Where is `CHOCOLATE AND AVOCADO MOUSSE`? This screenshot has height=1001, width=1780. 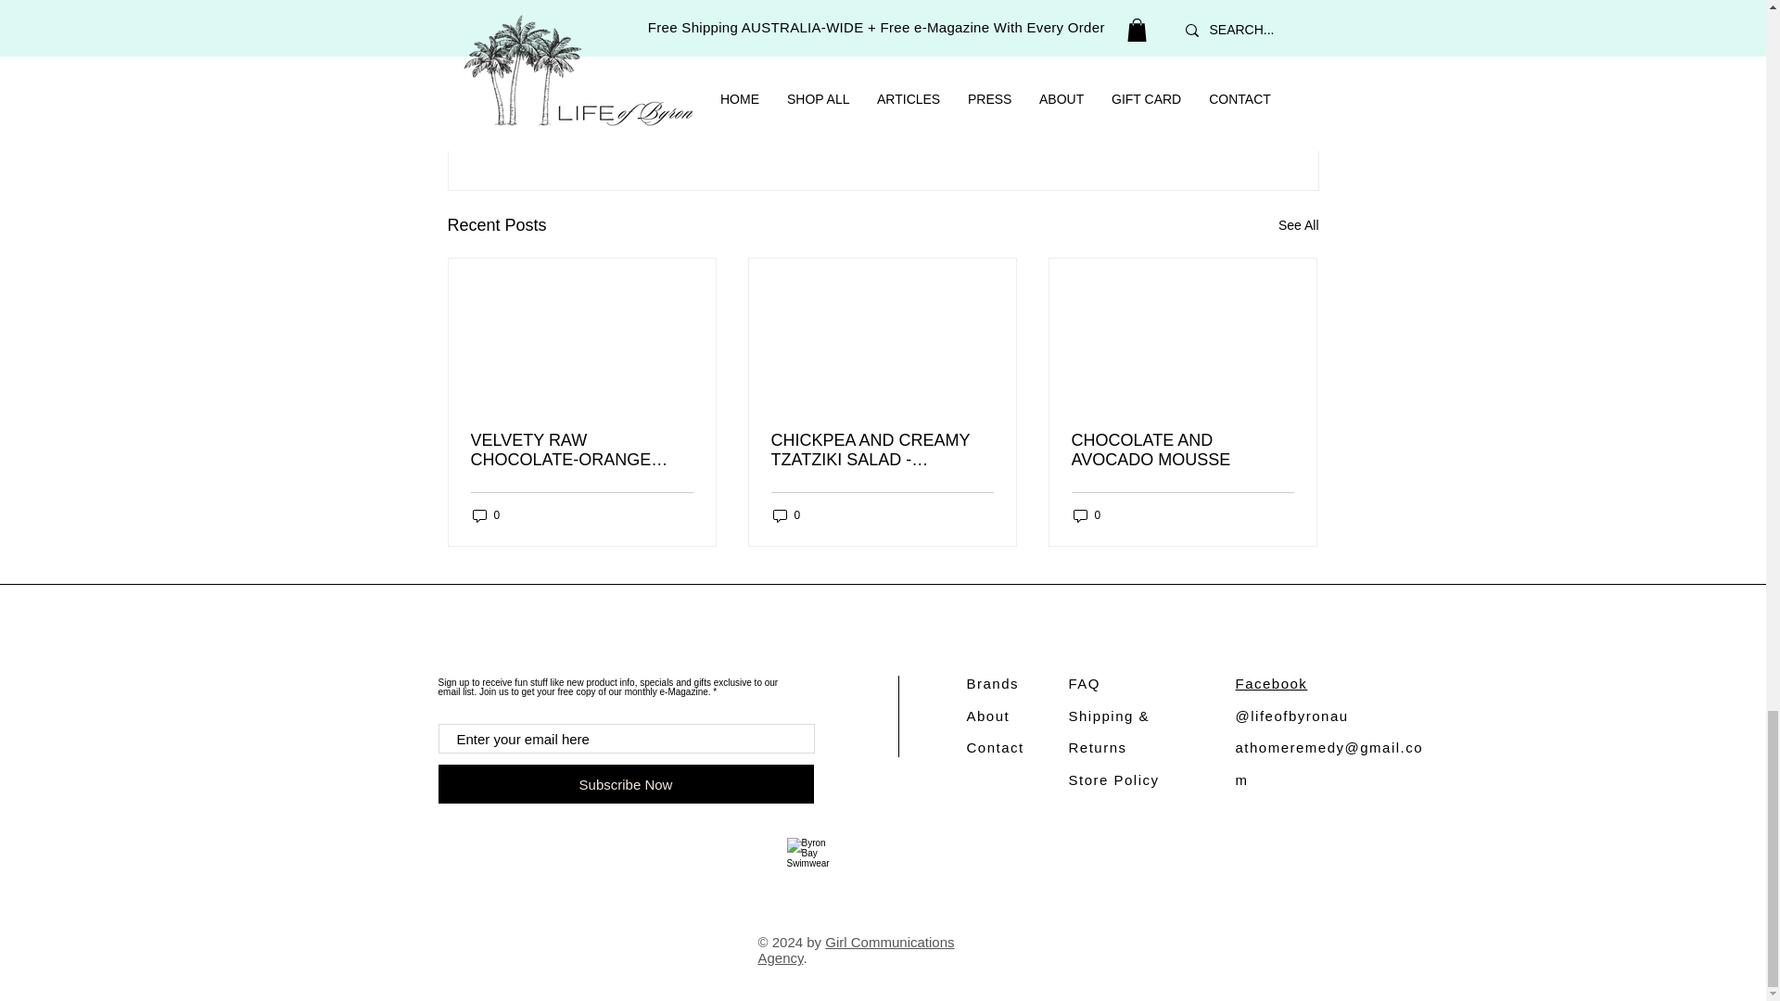
CHOCOLATE AND AVOCADO MOUSSE is located at coordinates (1182, 450).